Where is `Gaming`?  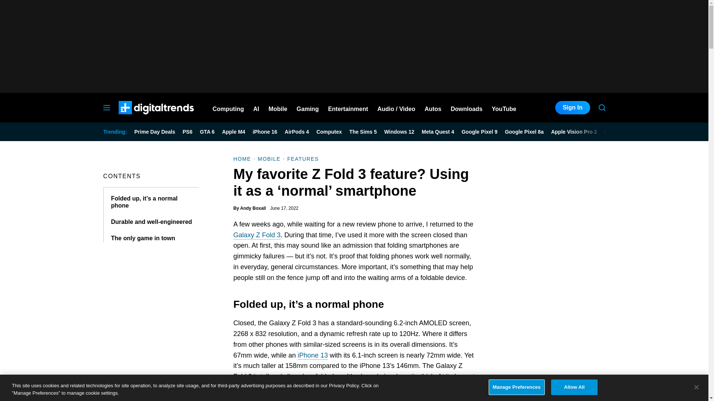
Gaming is located at coordinates (308, 108).